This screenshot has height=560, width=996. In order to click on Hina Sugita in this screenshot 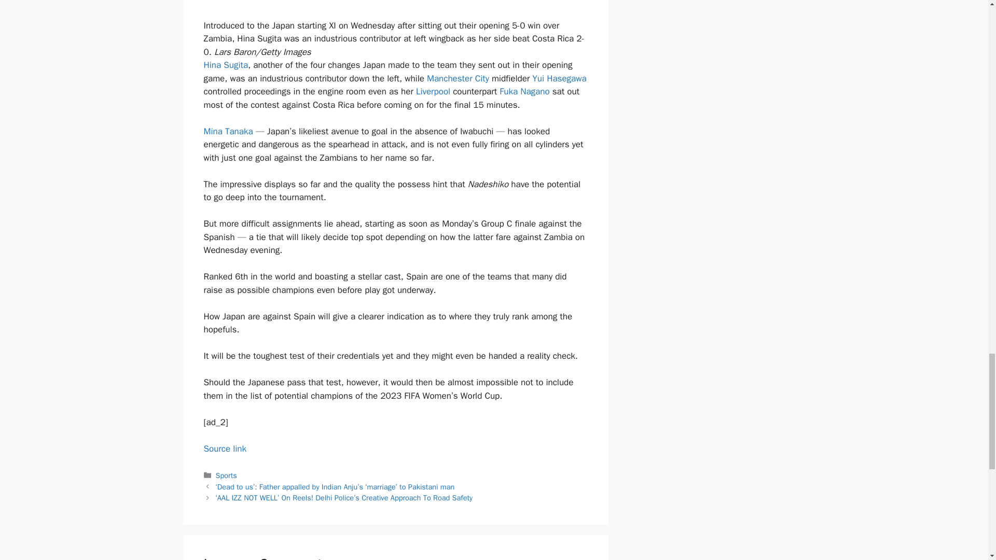, I will do `click(225, 65)`.